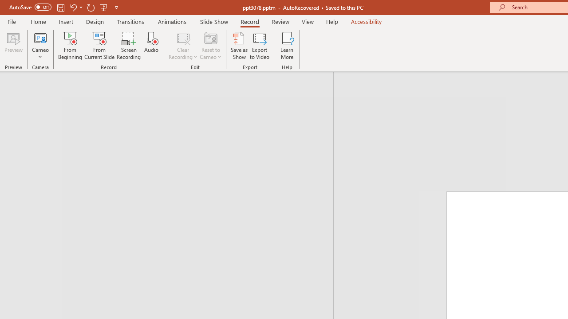  Describe the element at coordinates (172, 21) in the screenshot. I see `Animations` at that location.